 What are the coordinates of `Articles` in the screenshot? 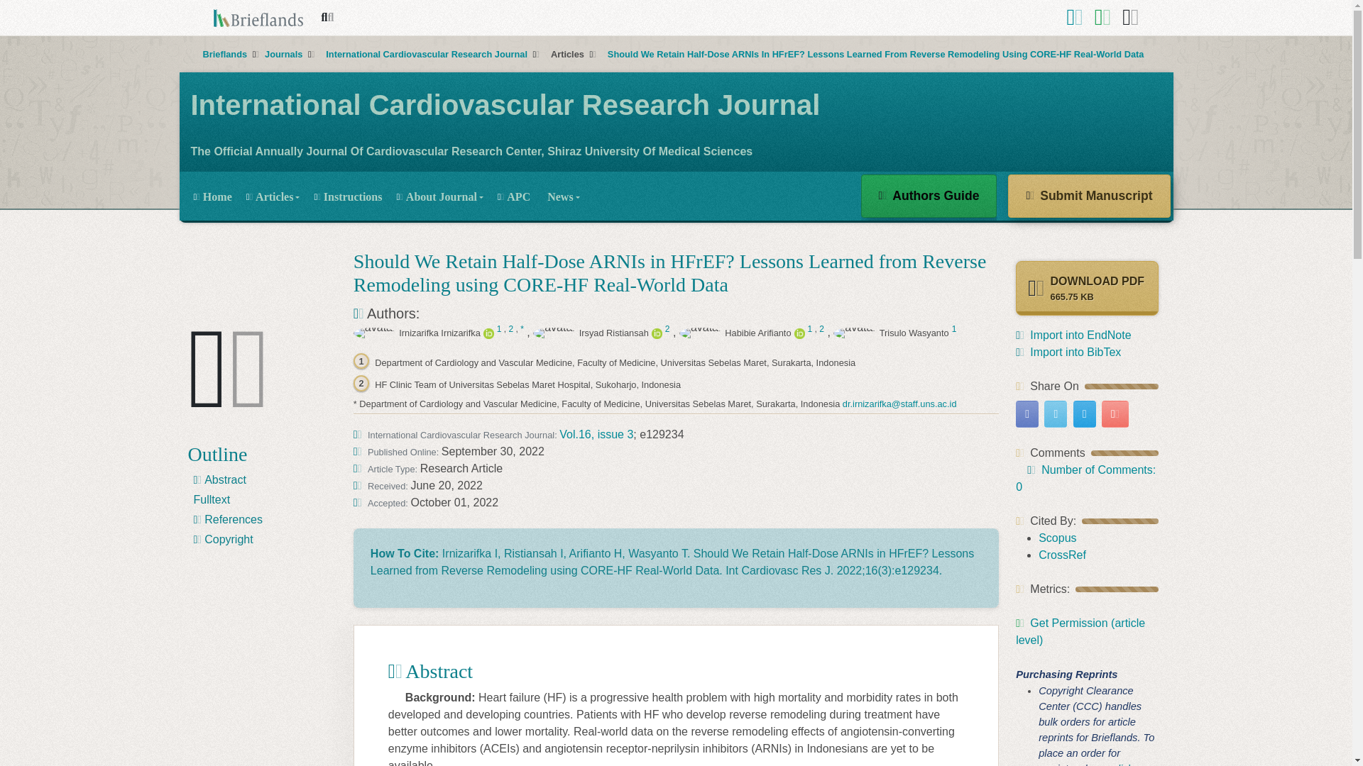 It's located at (273, 196).